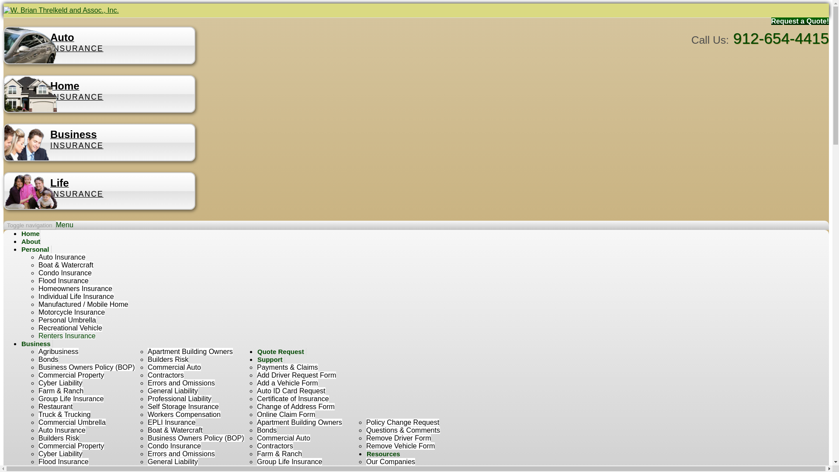 The width and height of the screenshot is (839, 472). Describe the element at coordinates (183, 406) in the screenshot. I see `Self Storage Insurance` at that location.